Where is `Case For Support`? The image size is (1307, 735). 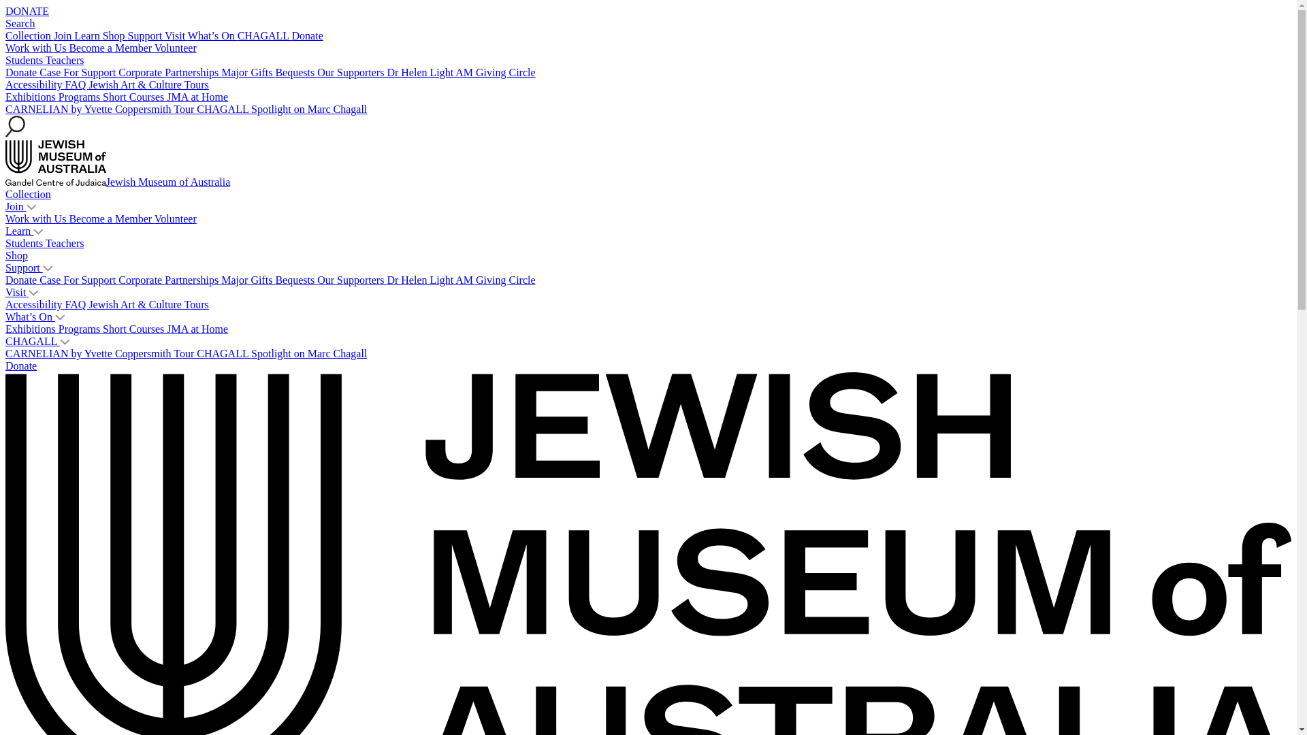 Case For Support is located at coordinates (79, 280).